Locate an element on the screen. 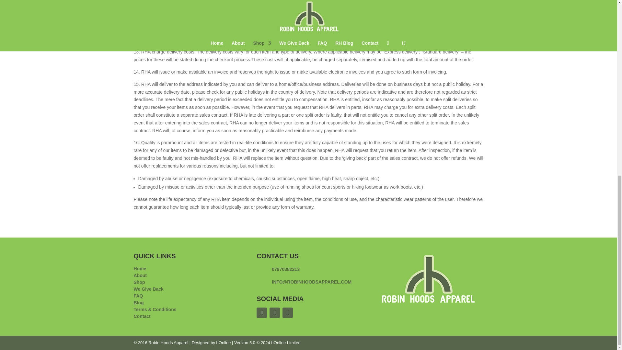  Follow on Facebook is located at coordinates (261, 312).